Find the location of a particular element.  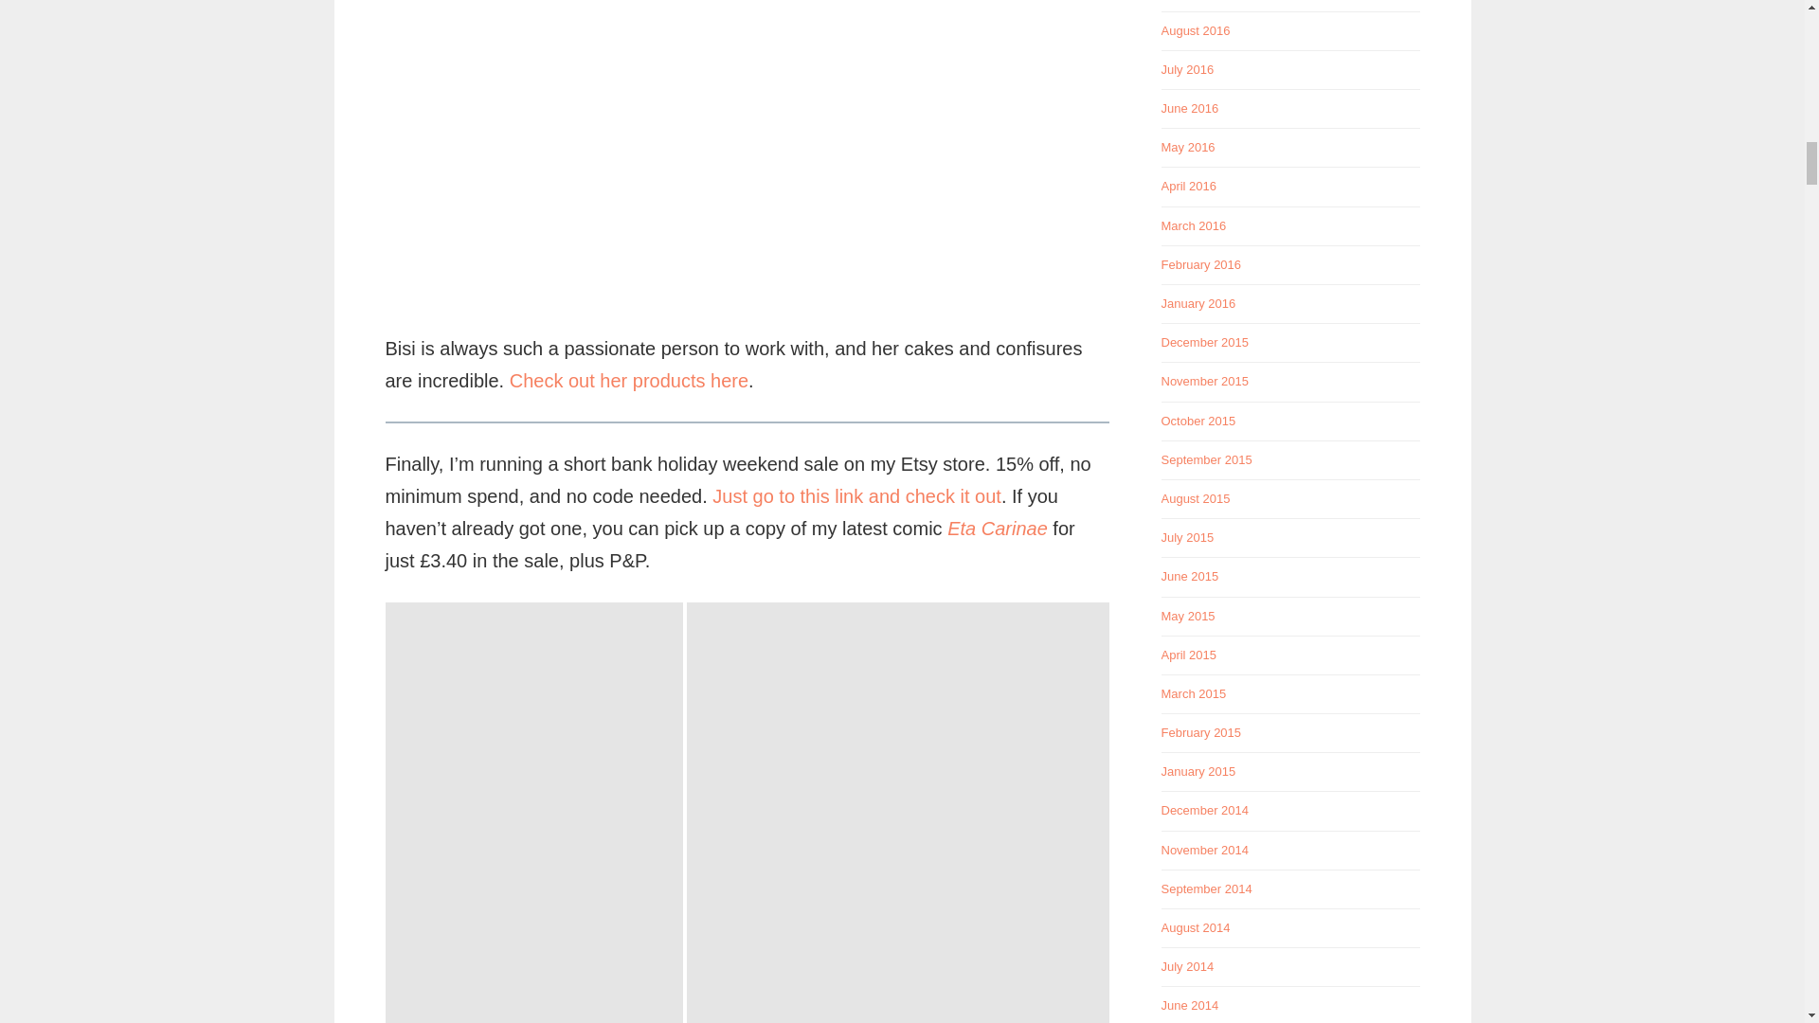

Just go to this link and check it out is located at coordinates (856, 496).